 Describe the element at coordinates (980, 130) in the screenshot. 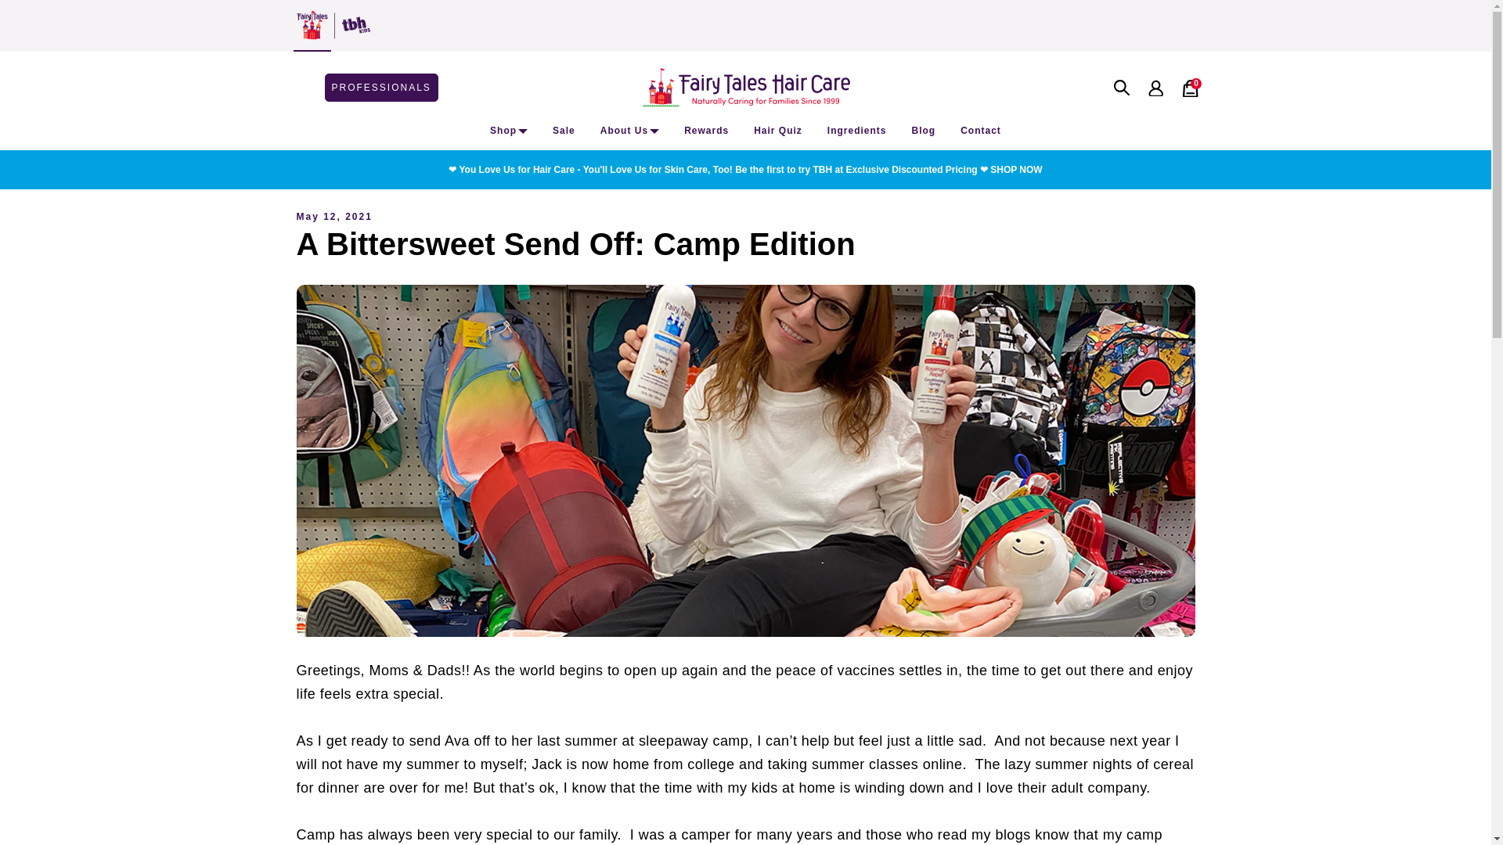

I see `Contact` at that location.